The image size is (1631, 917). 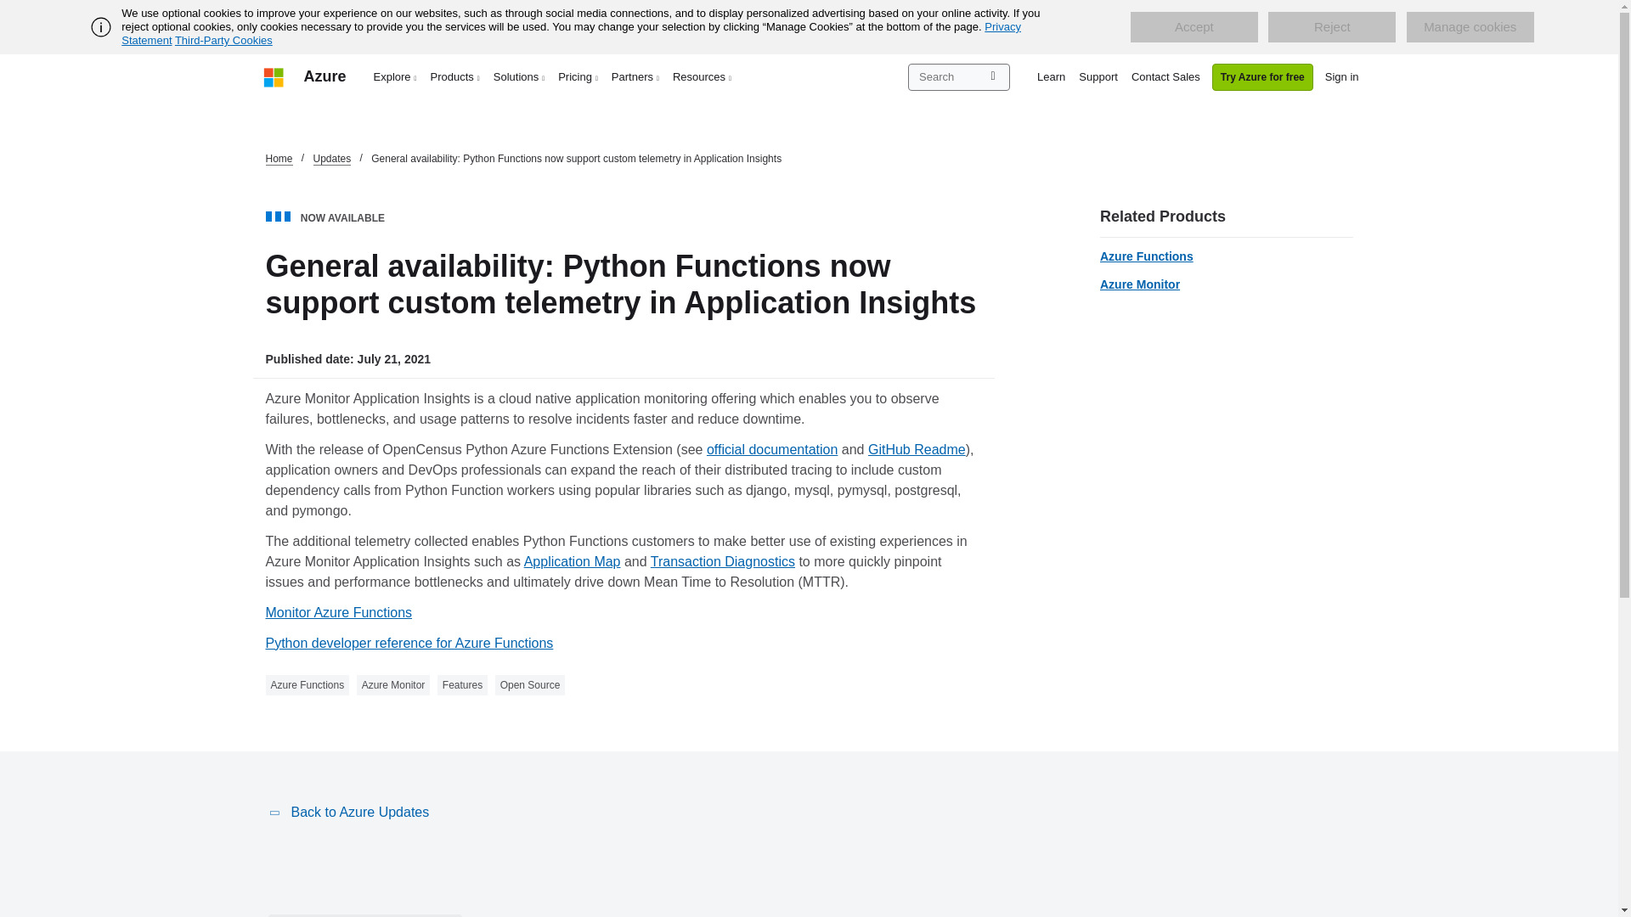 I want to click on Products, so click(x=455, y=76).